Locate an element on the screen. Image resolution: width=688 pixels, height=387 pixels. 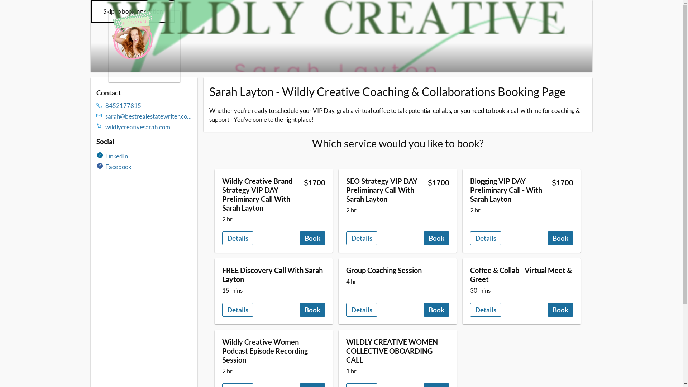
Skip to booking section is located at coordinates (133, 11).